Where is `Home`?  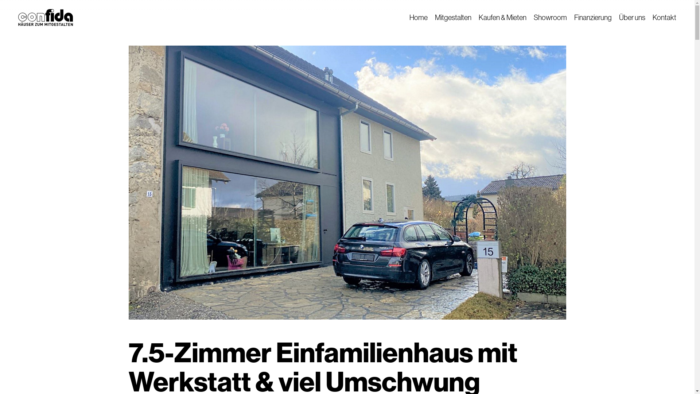 Home is located at coordinates (419, 18).